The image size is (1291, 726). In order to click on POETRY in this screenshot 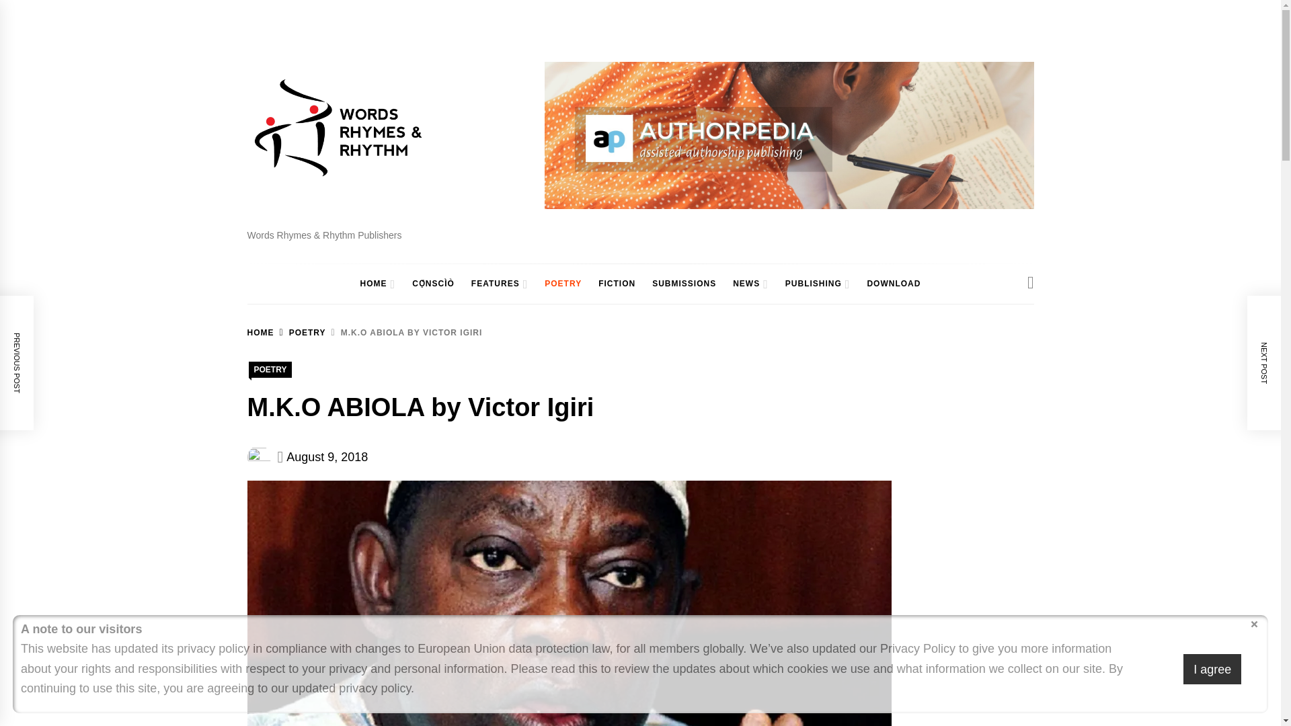, I will do `click(300, 333)`.